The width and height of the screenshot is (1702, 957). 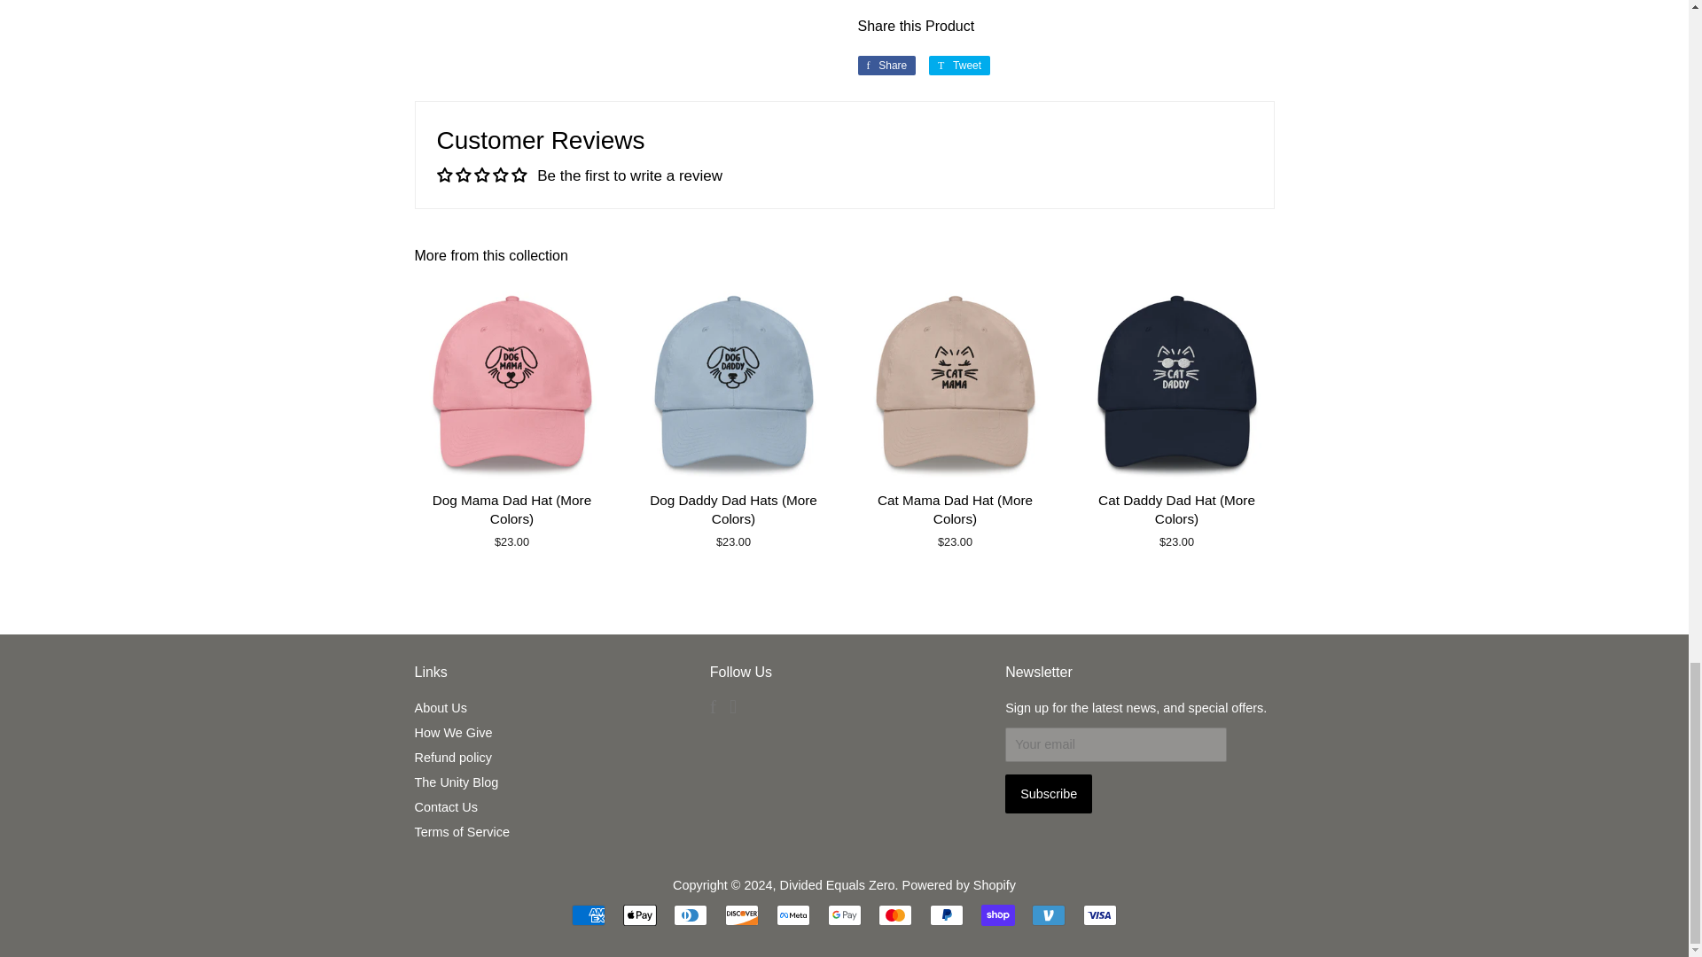 What do you see at coordinates (589, 914) in the screenshot?
I see `American Express` at bounding box center [589, 914].